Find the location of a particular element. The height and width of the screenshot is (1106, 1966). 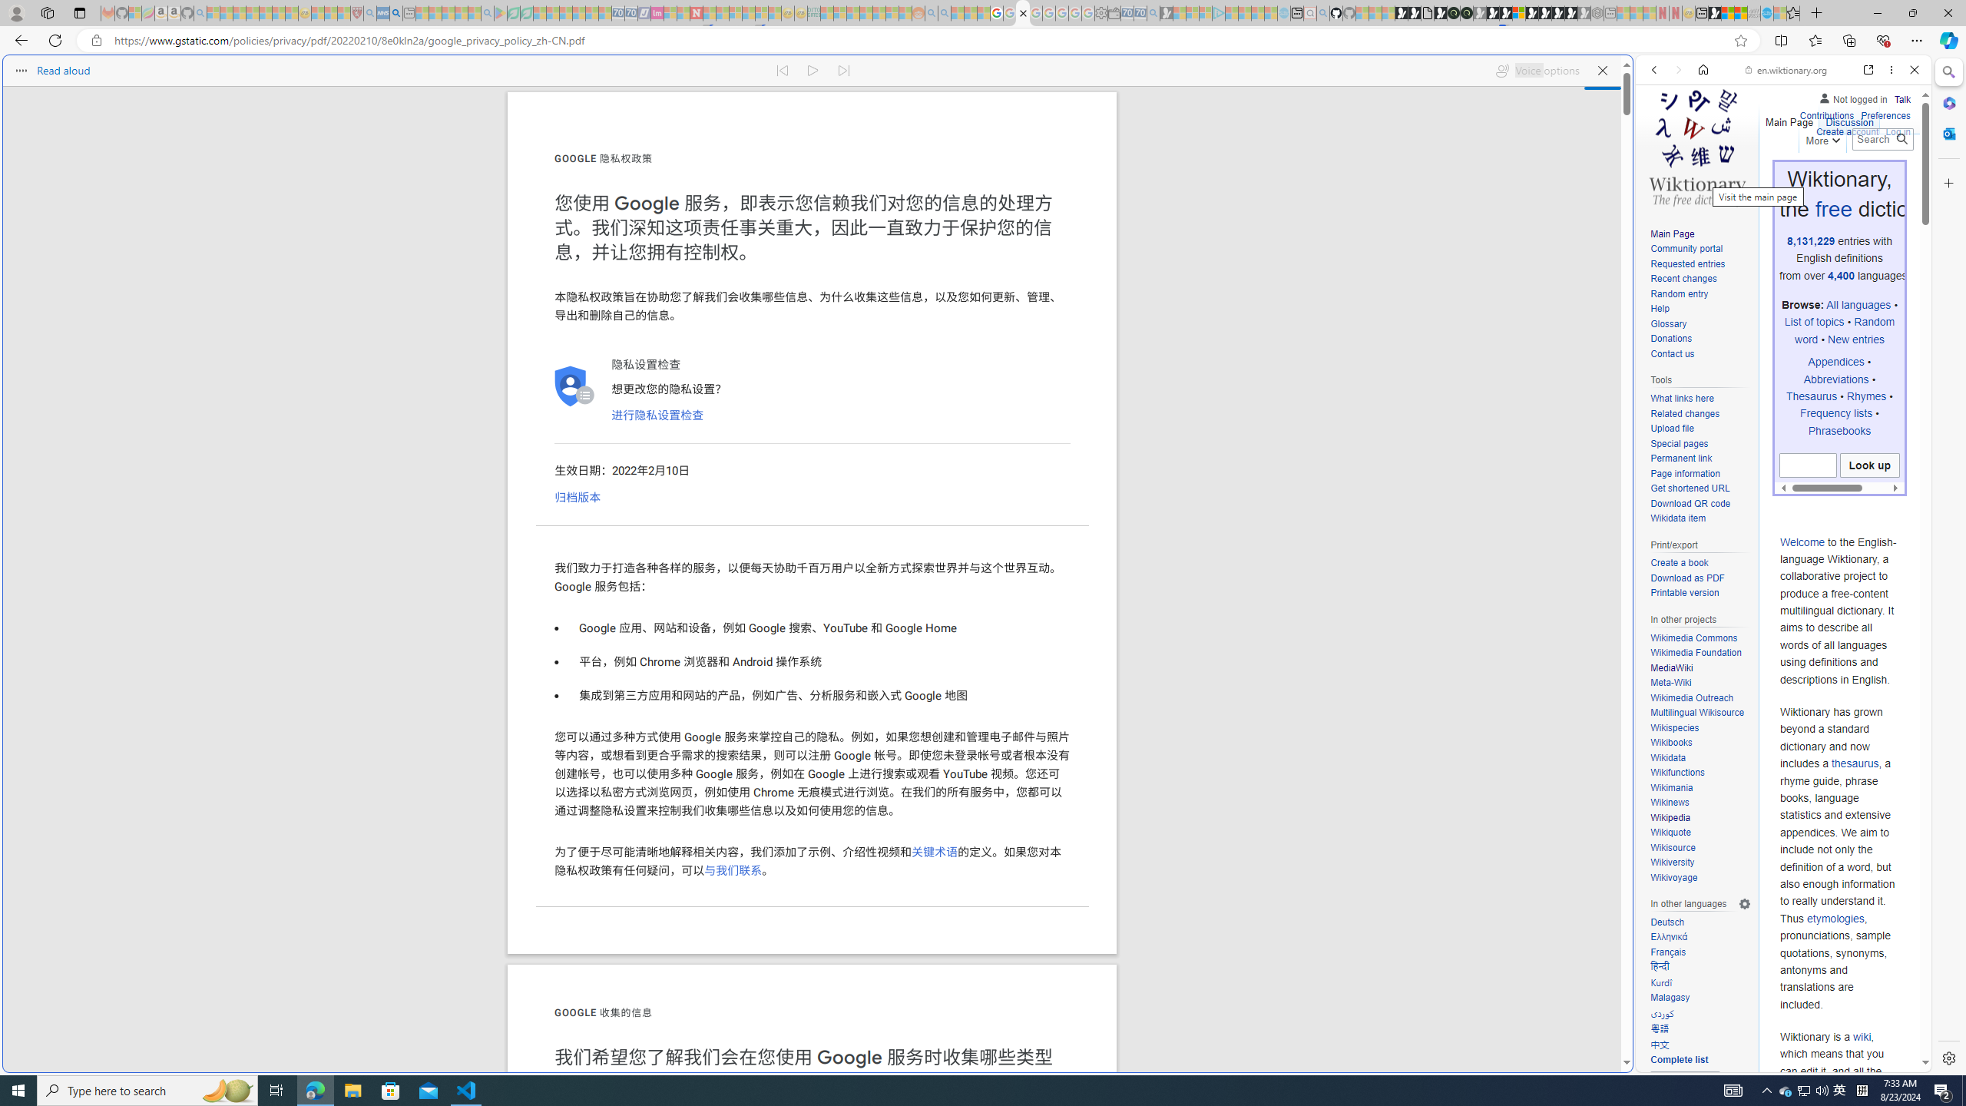

Download QR code is located at coordinates (1700, 504).